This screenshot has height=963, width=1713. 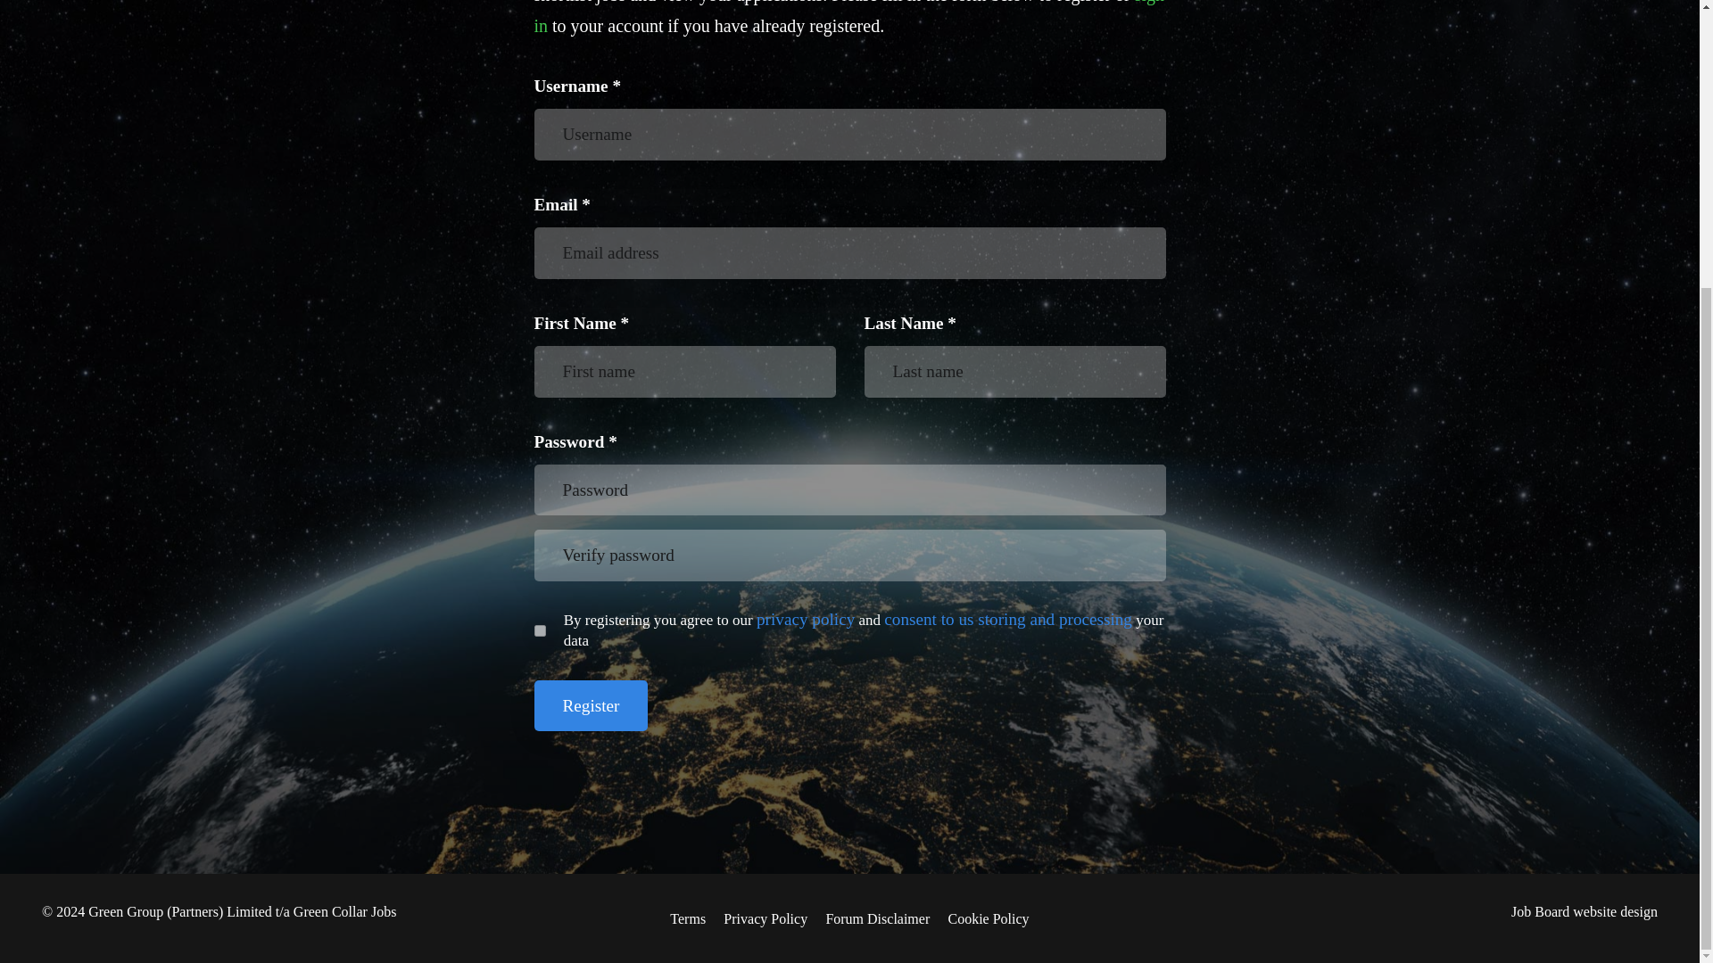 What do you see at coordinates (539, 630) in the screenshot?
I see `on` at bounding box center [539, 630].